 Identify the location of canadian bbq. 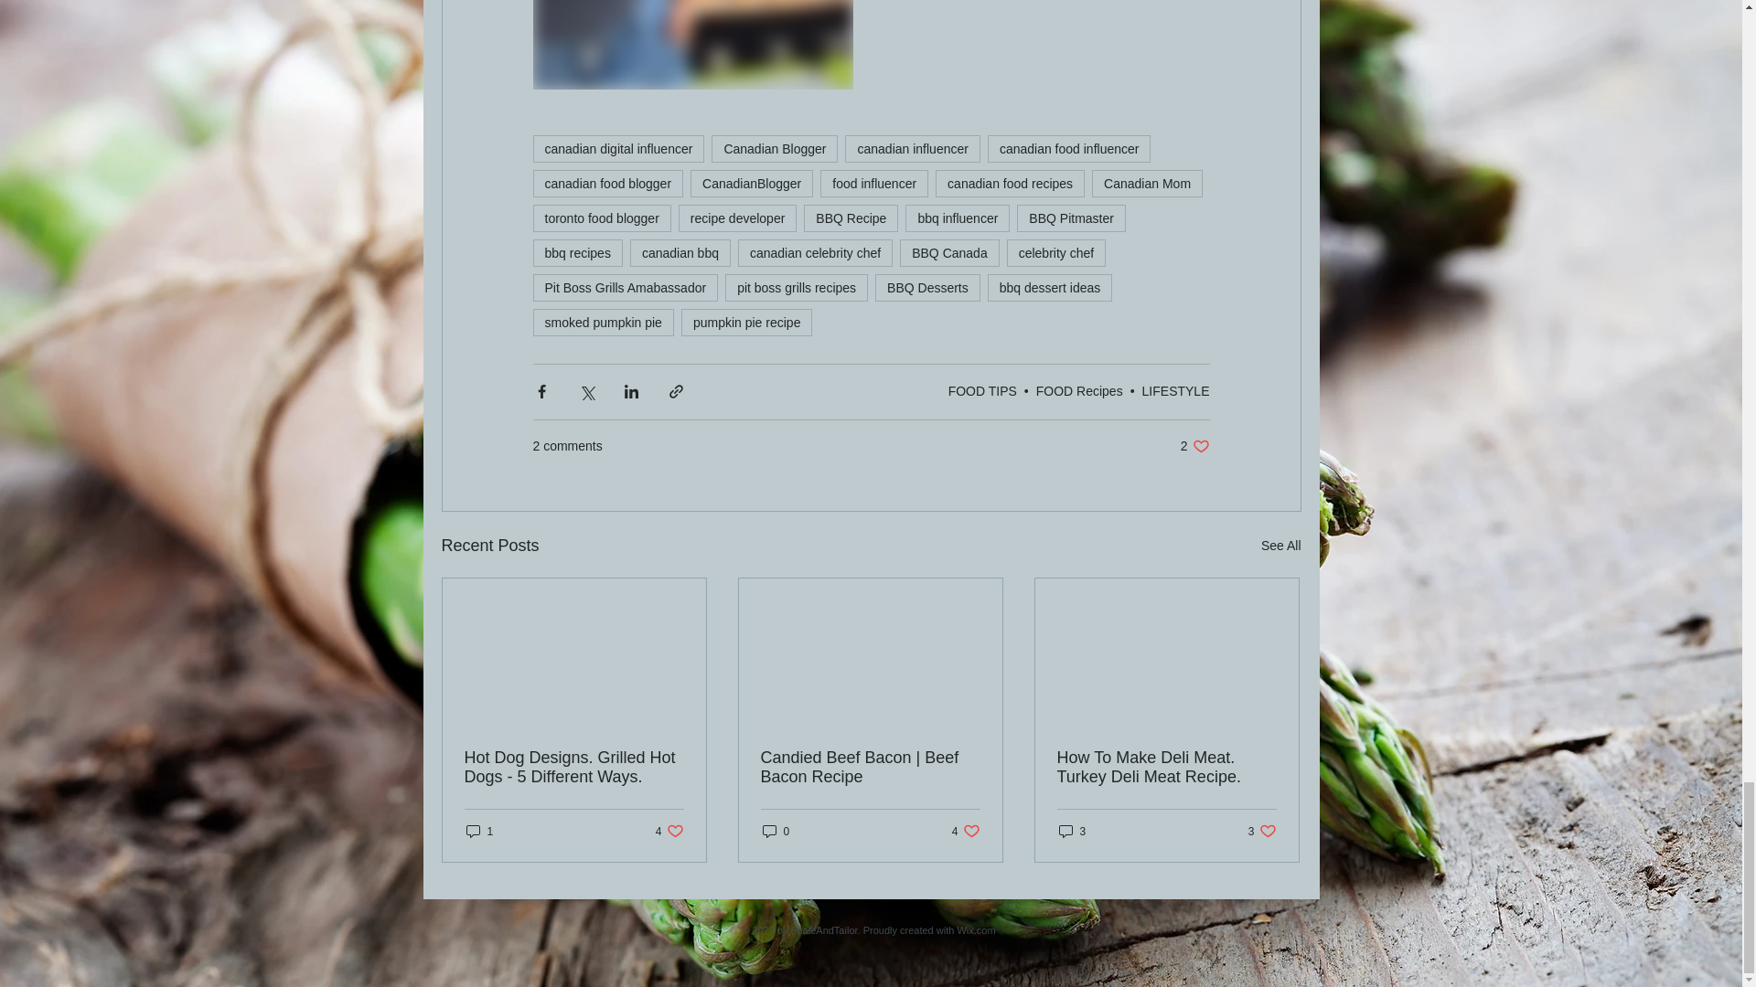
(680, 252).